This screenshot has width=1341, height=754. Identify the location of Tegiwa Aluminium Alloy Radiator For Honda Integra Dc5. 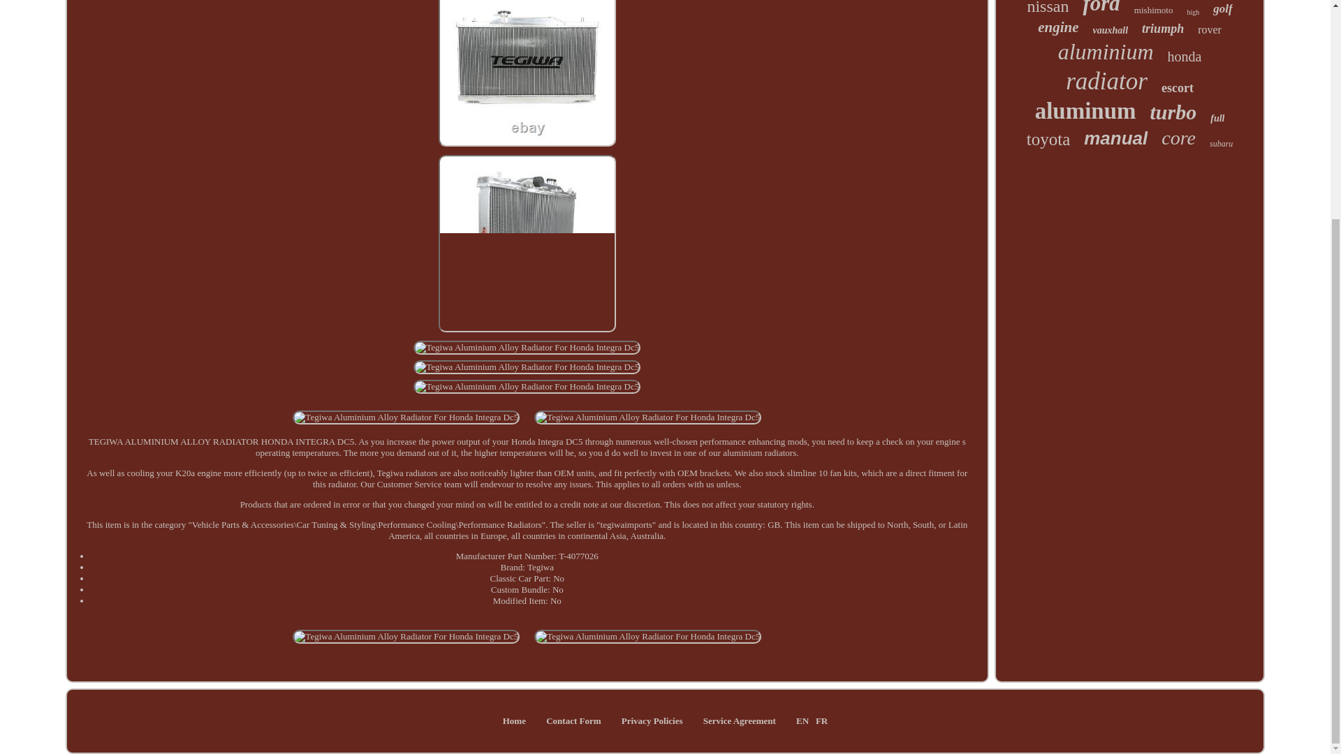
(406, 637).